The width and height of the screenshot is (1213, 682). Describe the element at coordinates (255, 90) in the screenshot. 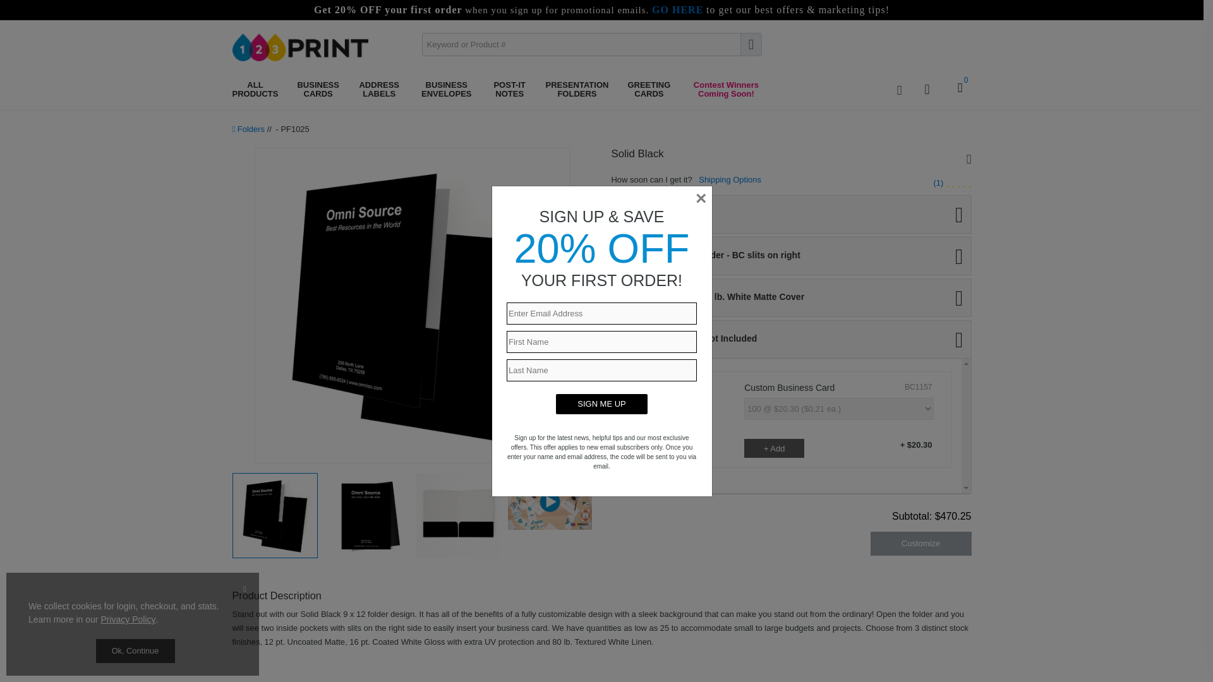

I see `ALL PRODUCTS` at that location.